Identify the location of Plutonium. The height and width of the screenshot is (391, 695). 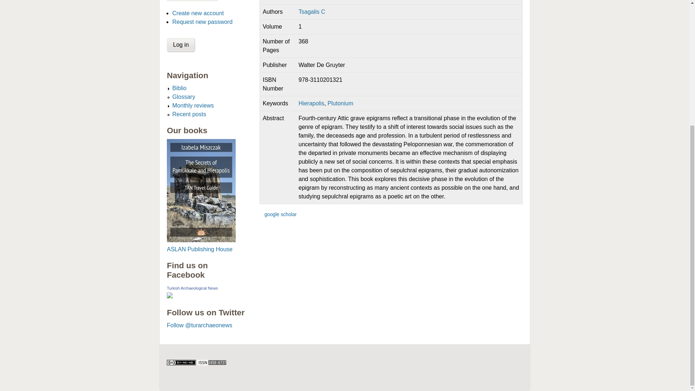
(340, 103).